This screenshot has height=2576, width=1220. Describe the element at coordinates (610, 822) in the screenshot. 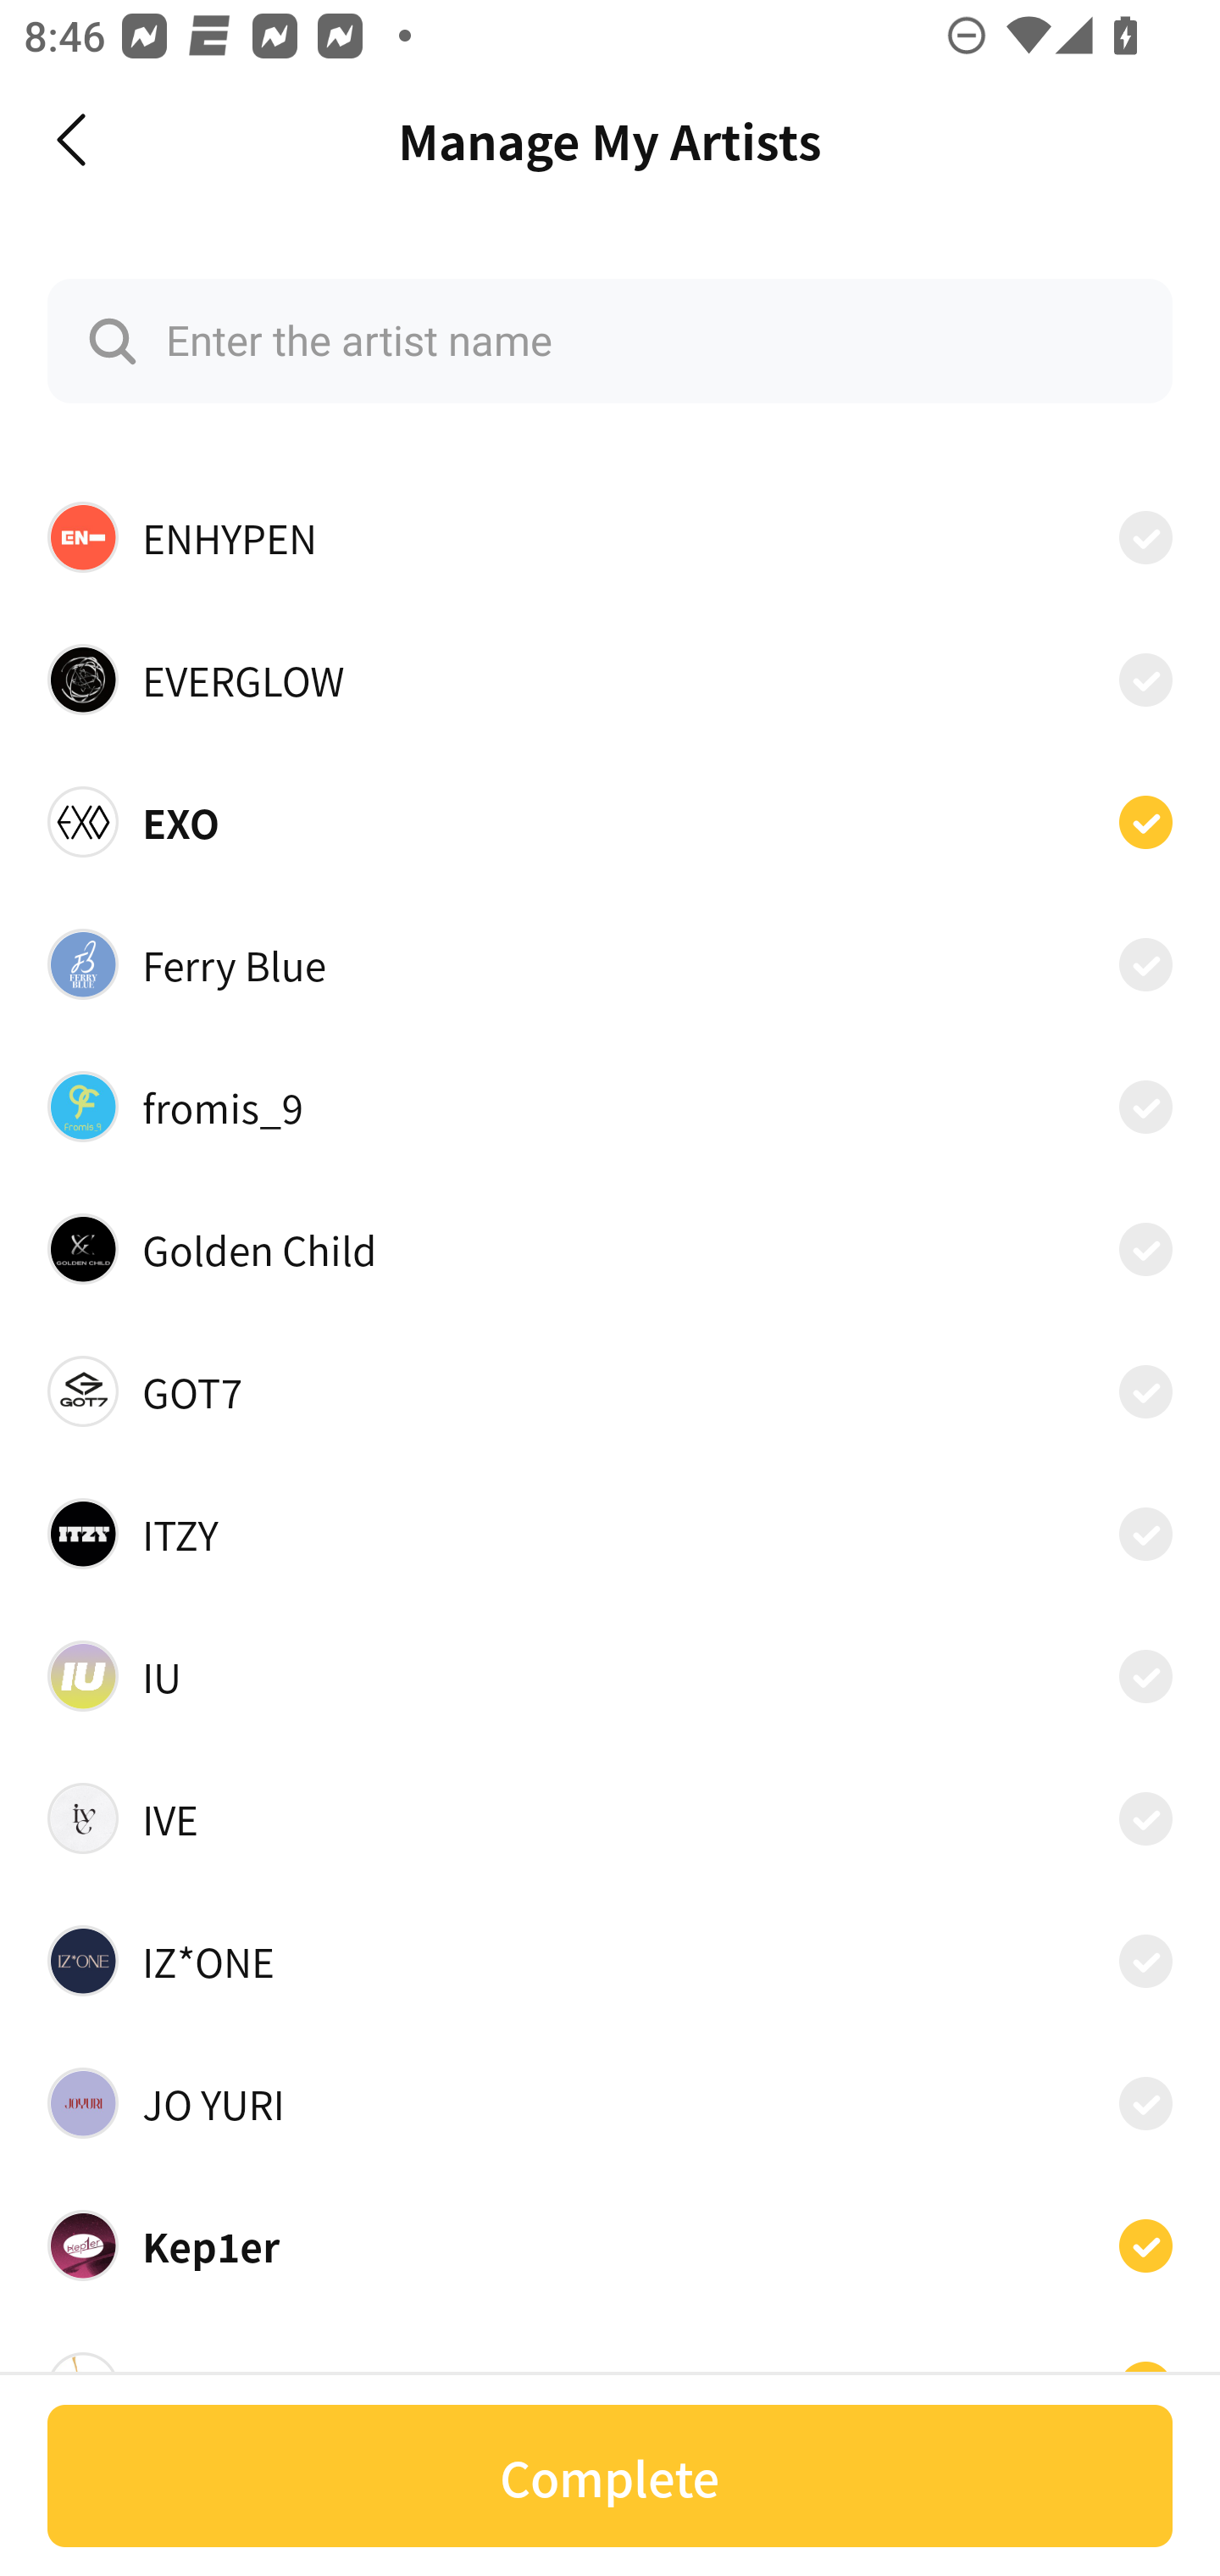

I see `EXO` at that location.